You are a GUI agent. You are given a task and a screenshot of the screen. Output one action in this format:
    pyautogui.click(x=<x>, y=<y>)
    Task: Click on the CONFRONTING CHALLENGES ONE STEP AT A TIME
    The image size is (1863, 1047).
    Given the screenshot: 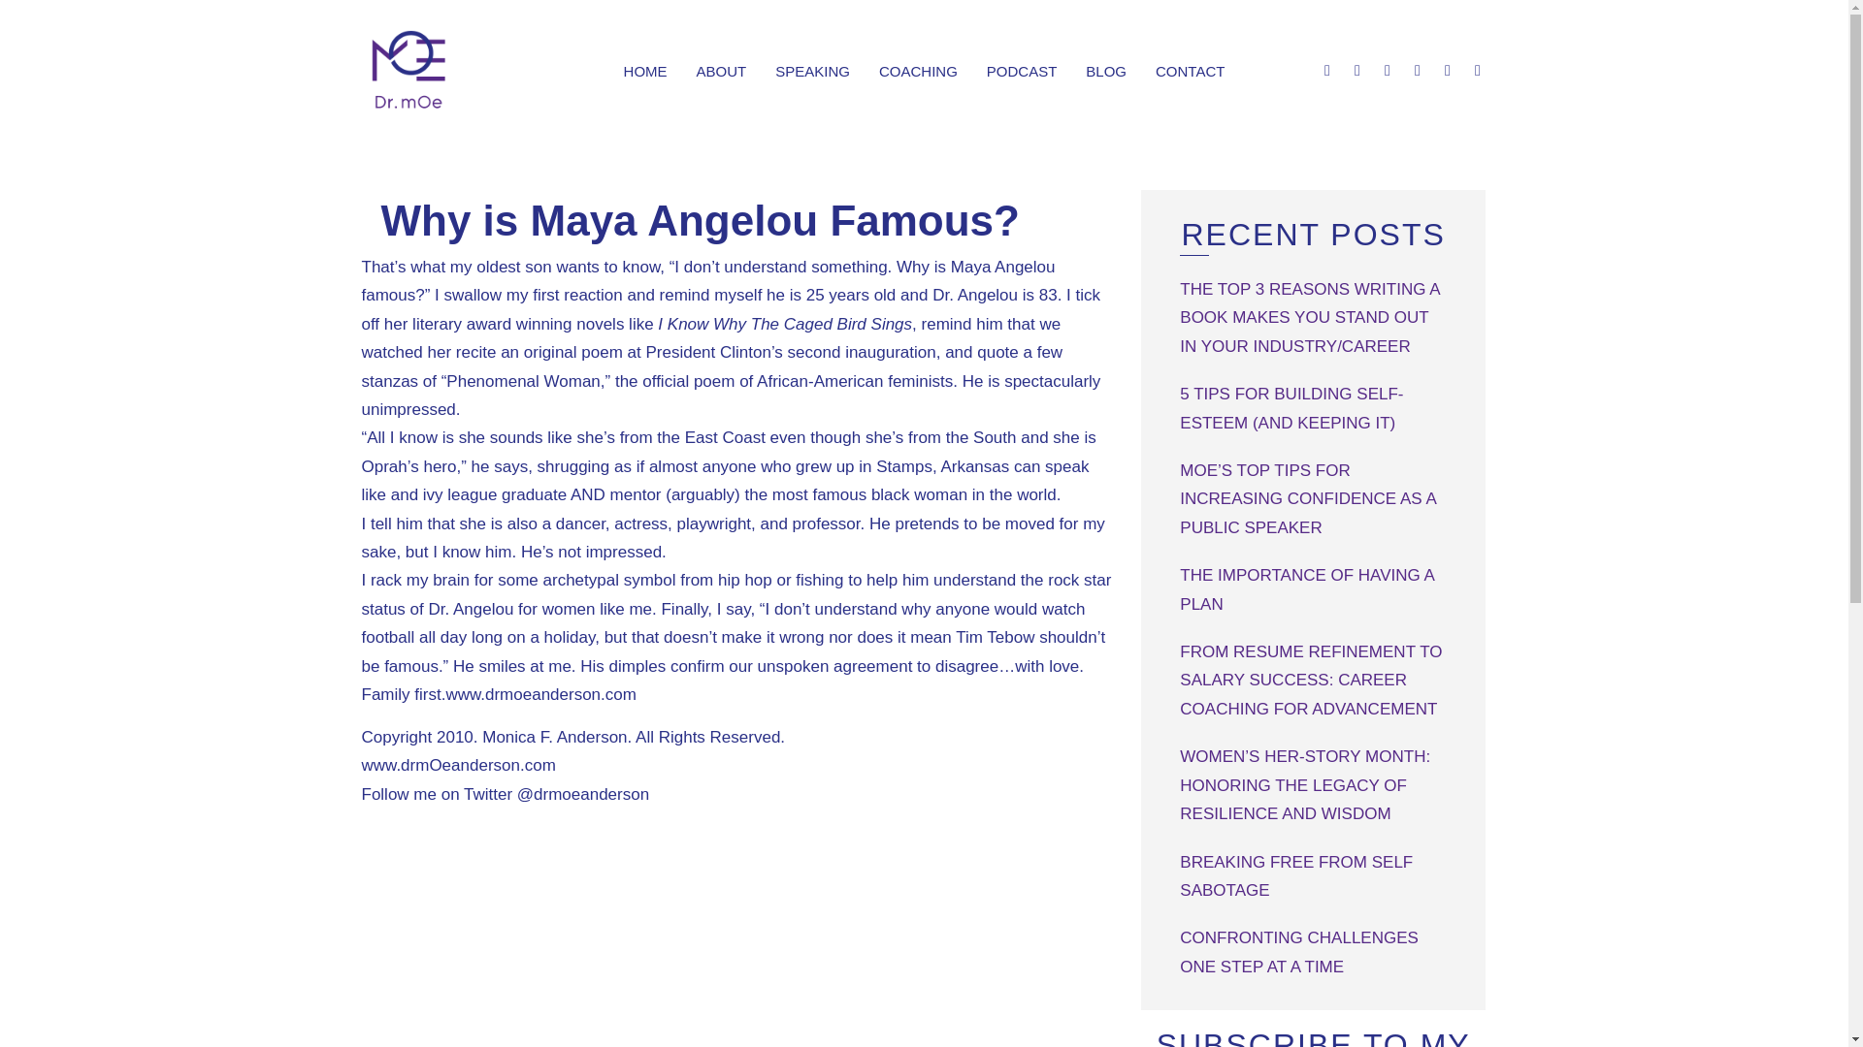 What is the action you would take?
    pyautogui.click(x=1298, y=951)
    